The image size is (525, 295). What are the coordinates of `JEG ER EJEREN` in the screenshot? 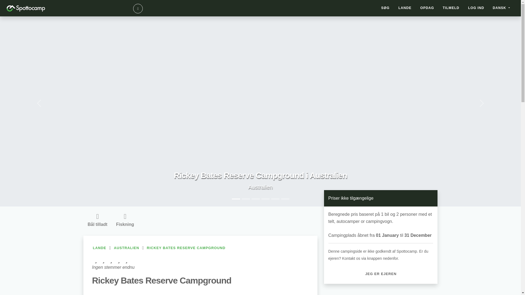 It's located at (381, 274).